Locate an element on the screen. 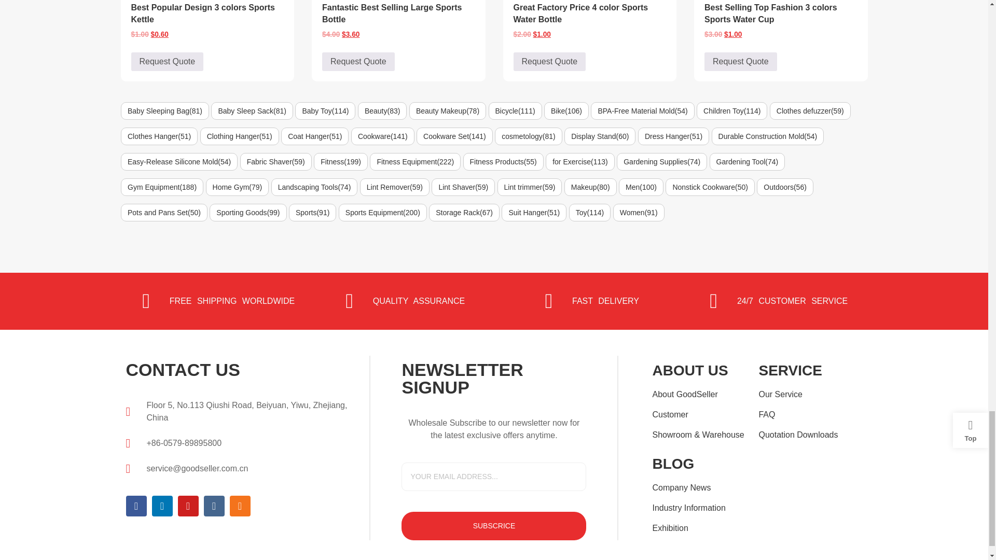  Minimum qty is 50 is located at coordinates (740, 62).